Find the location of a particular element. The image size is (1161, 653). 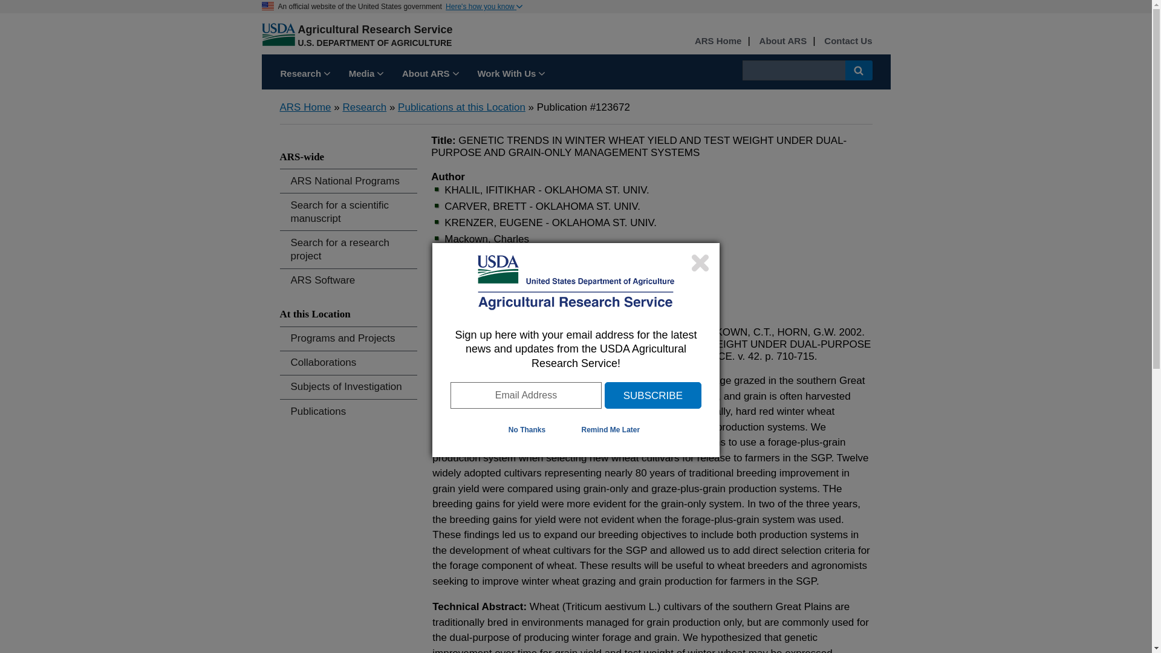

ARS Home is located at coordinates (718, 41).